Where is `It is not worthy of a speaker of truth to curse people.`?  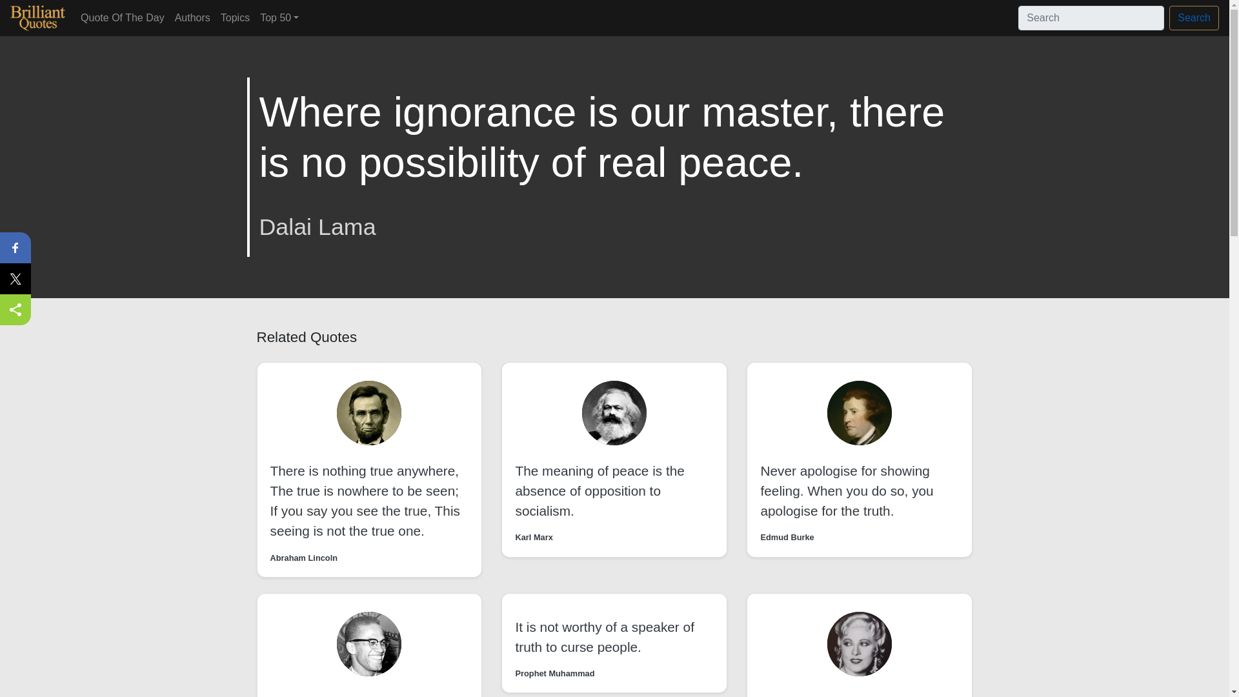 It is not worthy of a speaker of truth to curse people. is located at coordinates (604, 637).